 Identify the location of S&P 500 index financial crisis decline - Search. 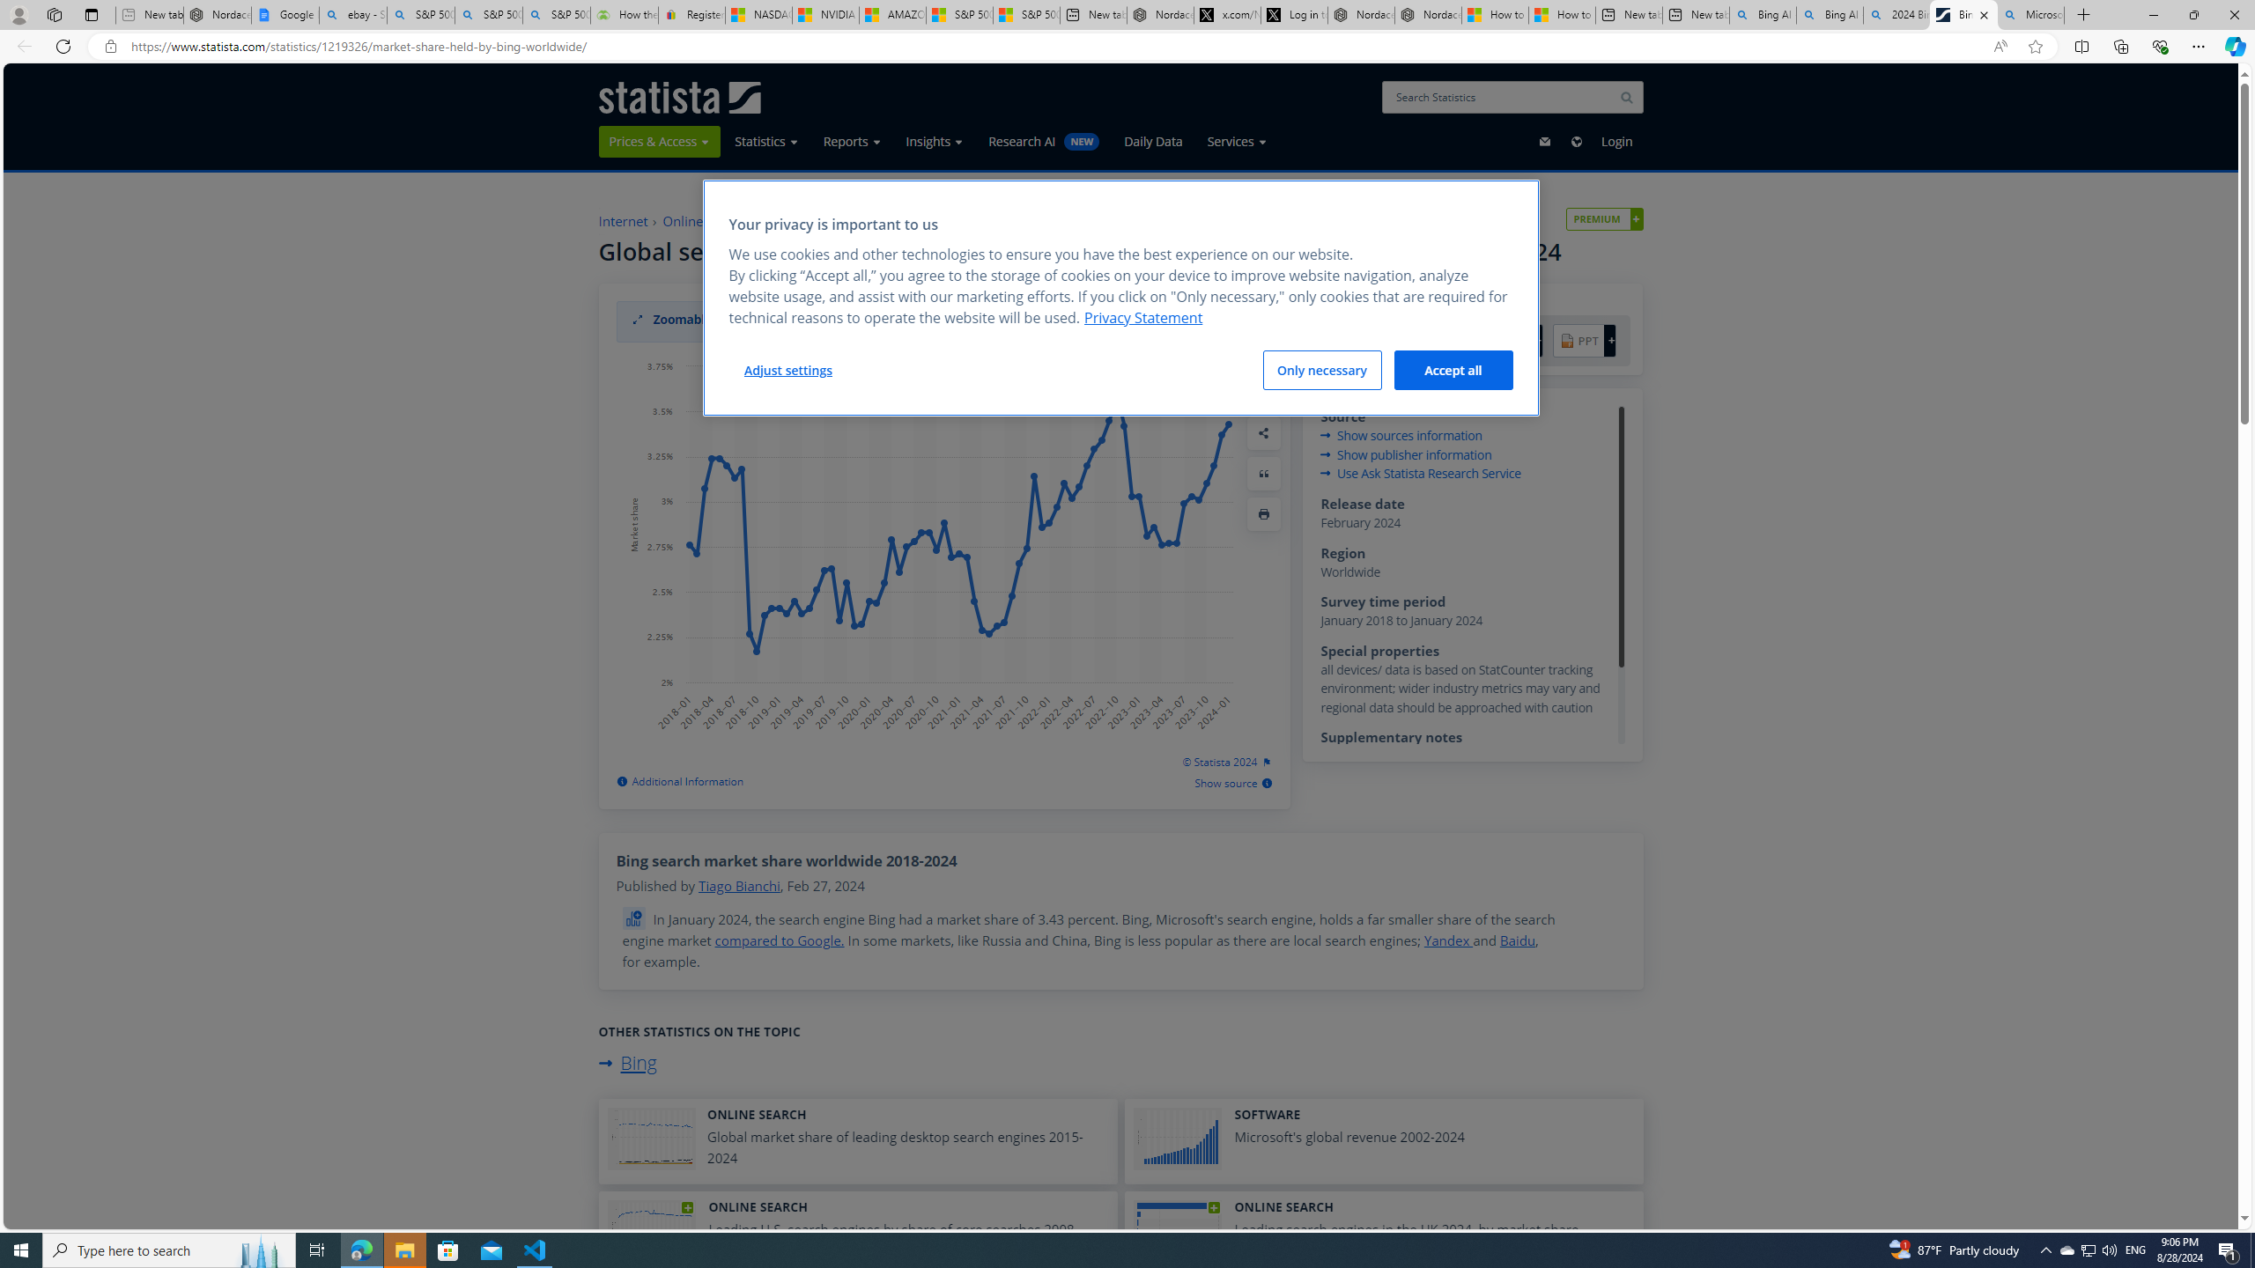
(557, 15).